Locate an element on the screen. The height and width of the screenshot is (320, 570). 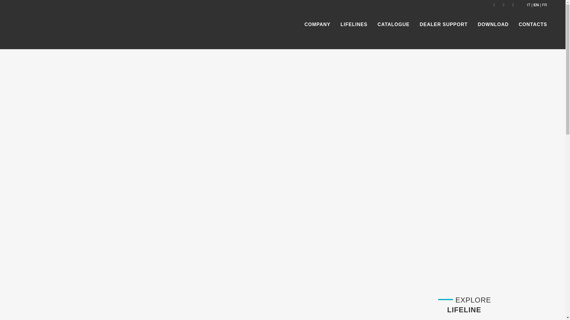
LIFELINES is located at coordinates (354, 24).